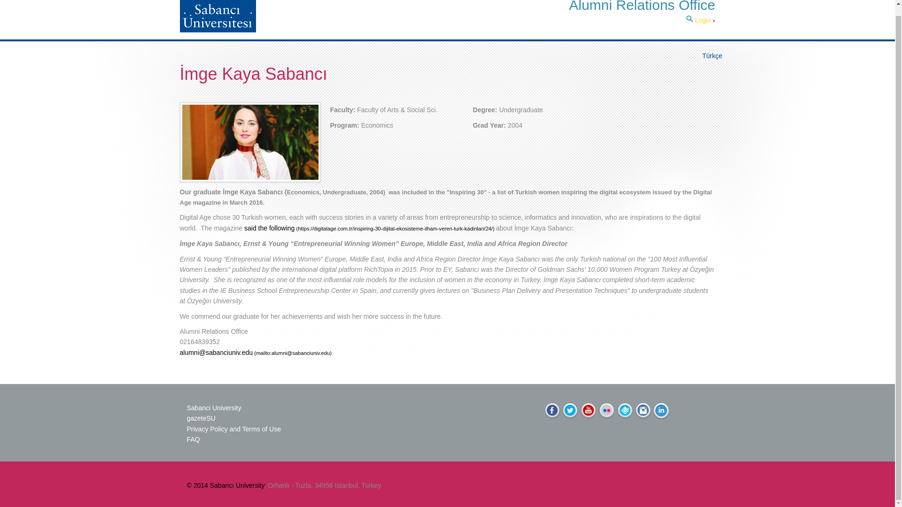 This screenshot has height=507, width=902. What do you see at coordinates (202, 418) in the screenshot?
I see `gazeteSU ` at bounding box center [202, 418].